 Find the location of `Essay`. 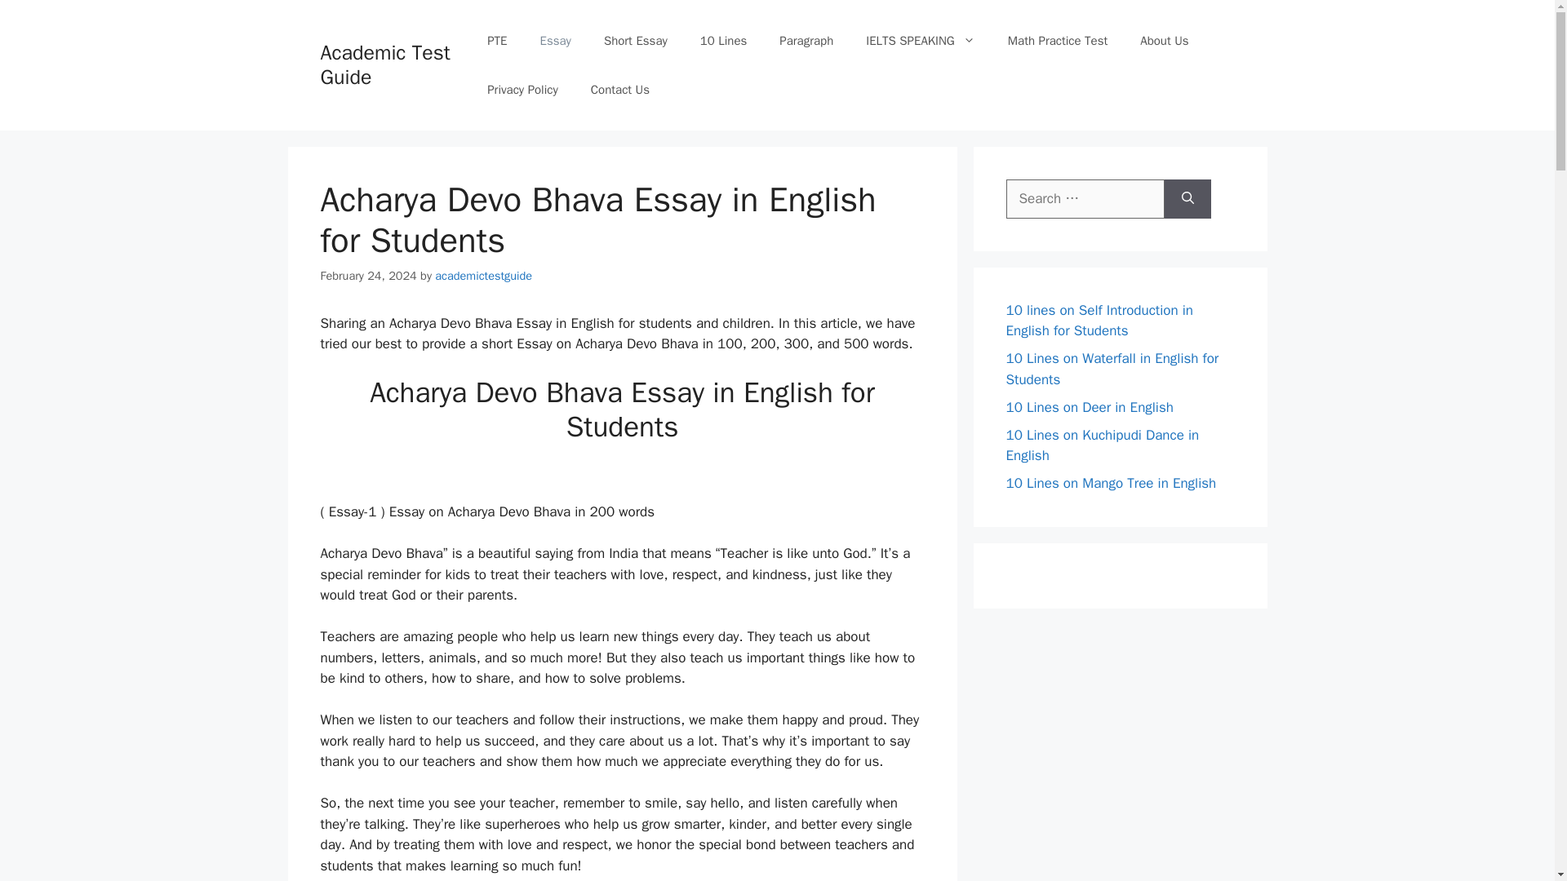

Essay is located at coordinates (555, 41).